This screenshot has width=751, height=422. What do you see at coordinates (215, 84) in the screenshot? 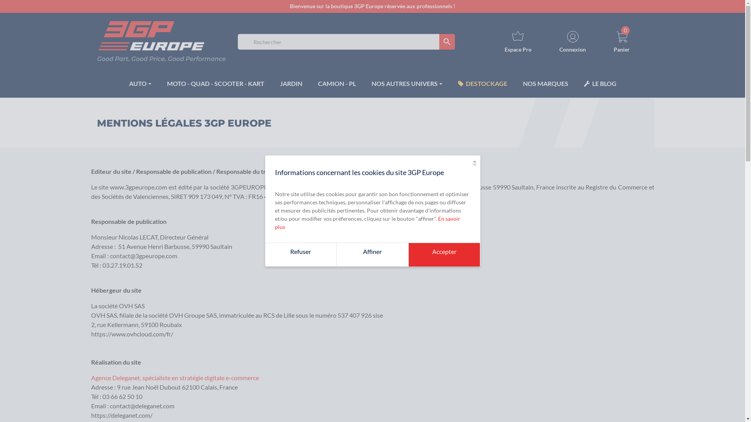
I see `MOTO - QUAD - SCOOTER - KART` at bounding box center [215, 84].